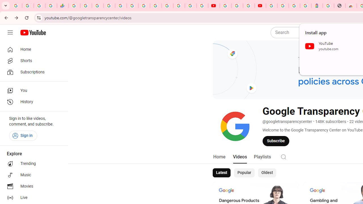 This screenshot has width=363, height=204. Describe the element at coordinates (272, 6) in the screenshot. I see `Sign in - Google Accounts` at that location.